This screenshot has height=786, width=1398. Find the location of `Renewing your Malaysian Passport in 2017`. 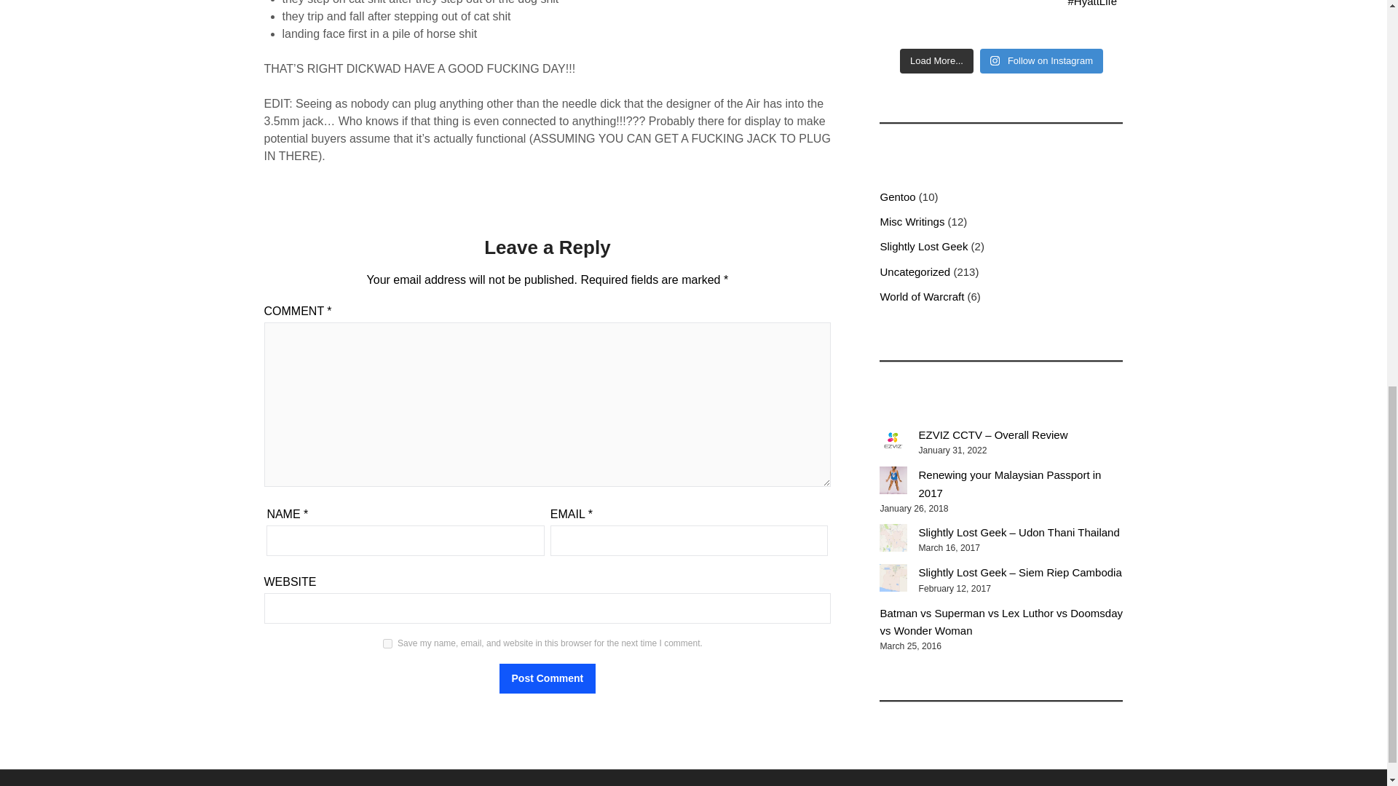

Renewing your Malaysian Passport in 2017 is located at coordinates (893, 480).